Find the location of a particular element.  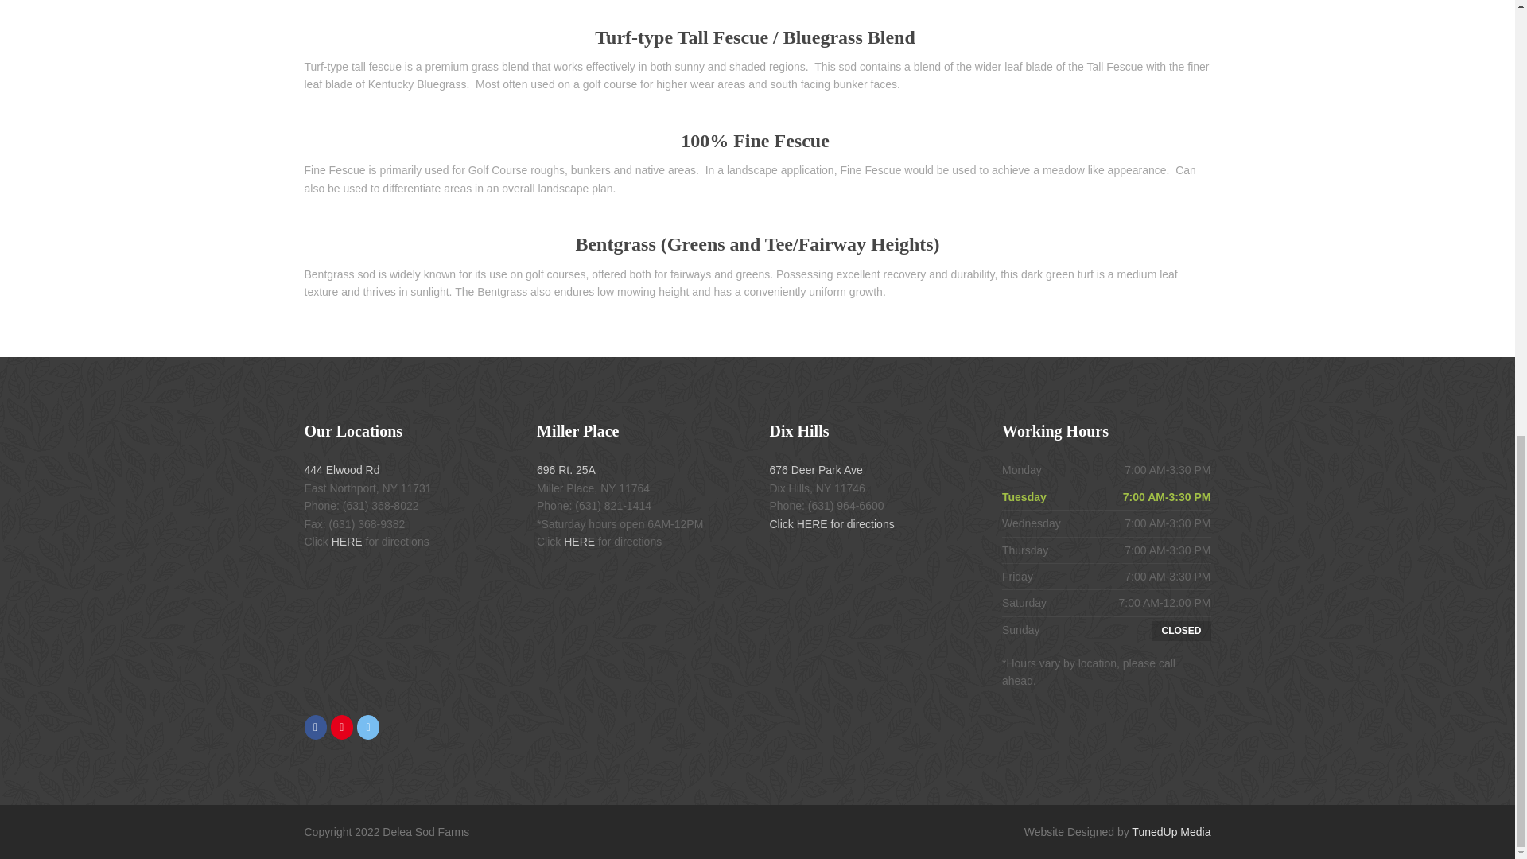

HERE is located at coordinates (579, 541).